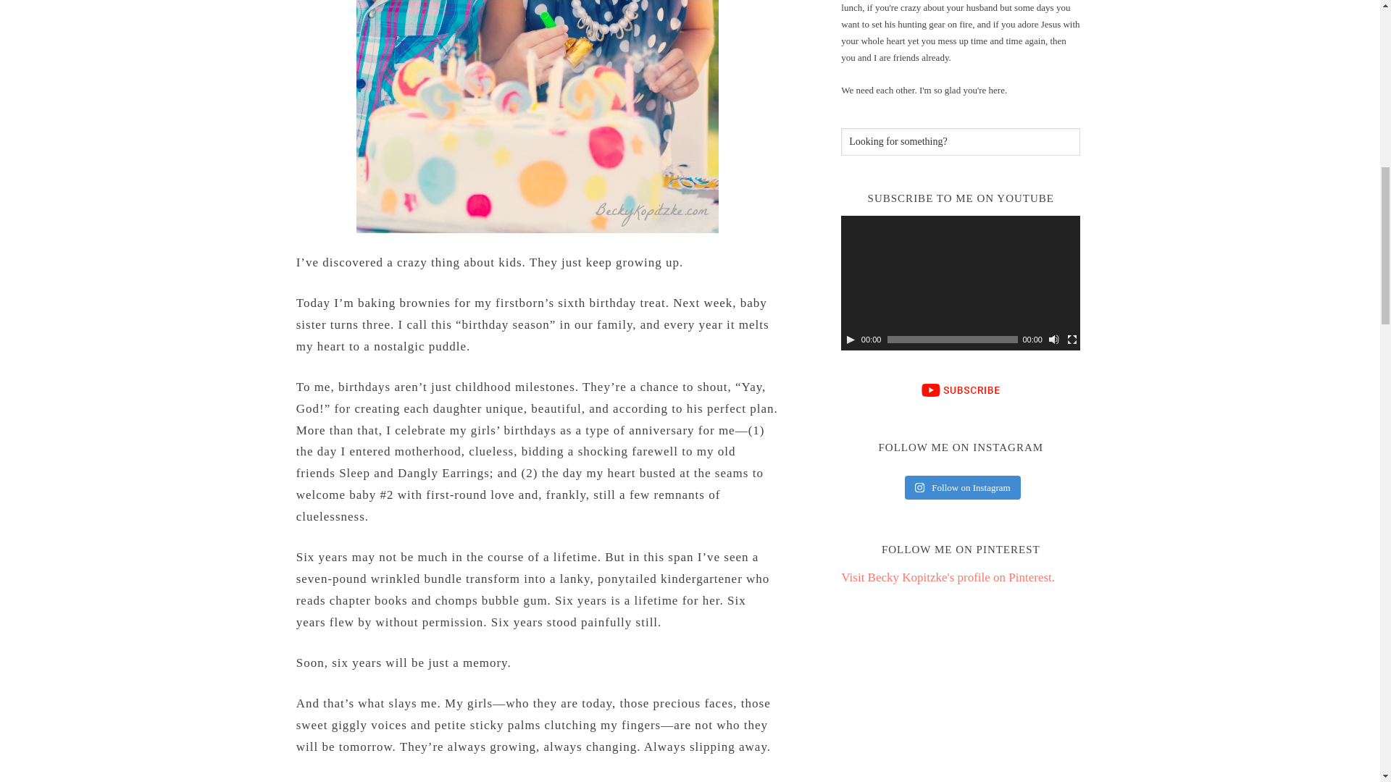 This screenshot has height=782, width=1391. Describe the element at coordinates (948, 577) in the screenshot. I see `Visit Becky Kopitzke's profile on Pinterest.` at that location.